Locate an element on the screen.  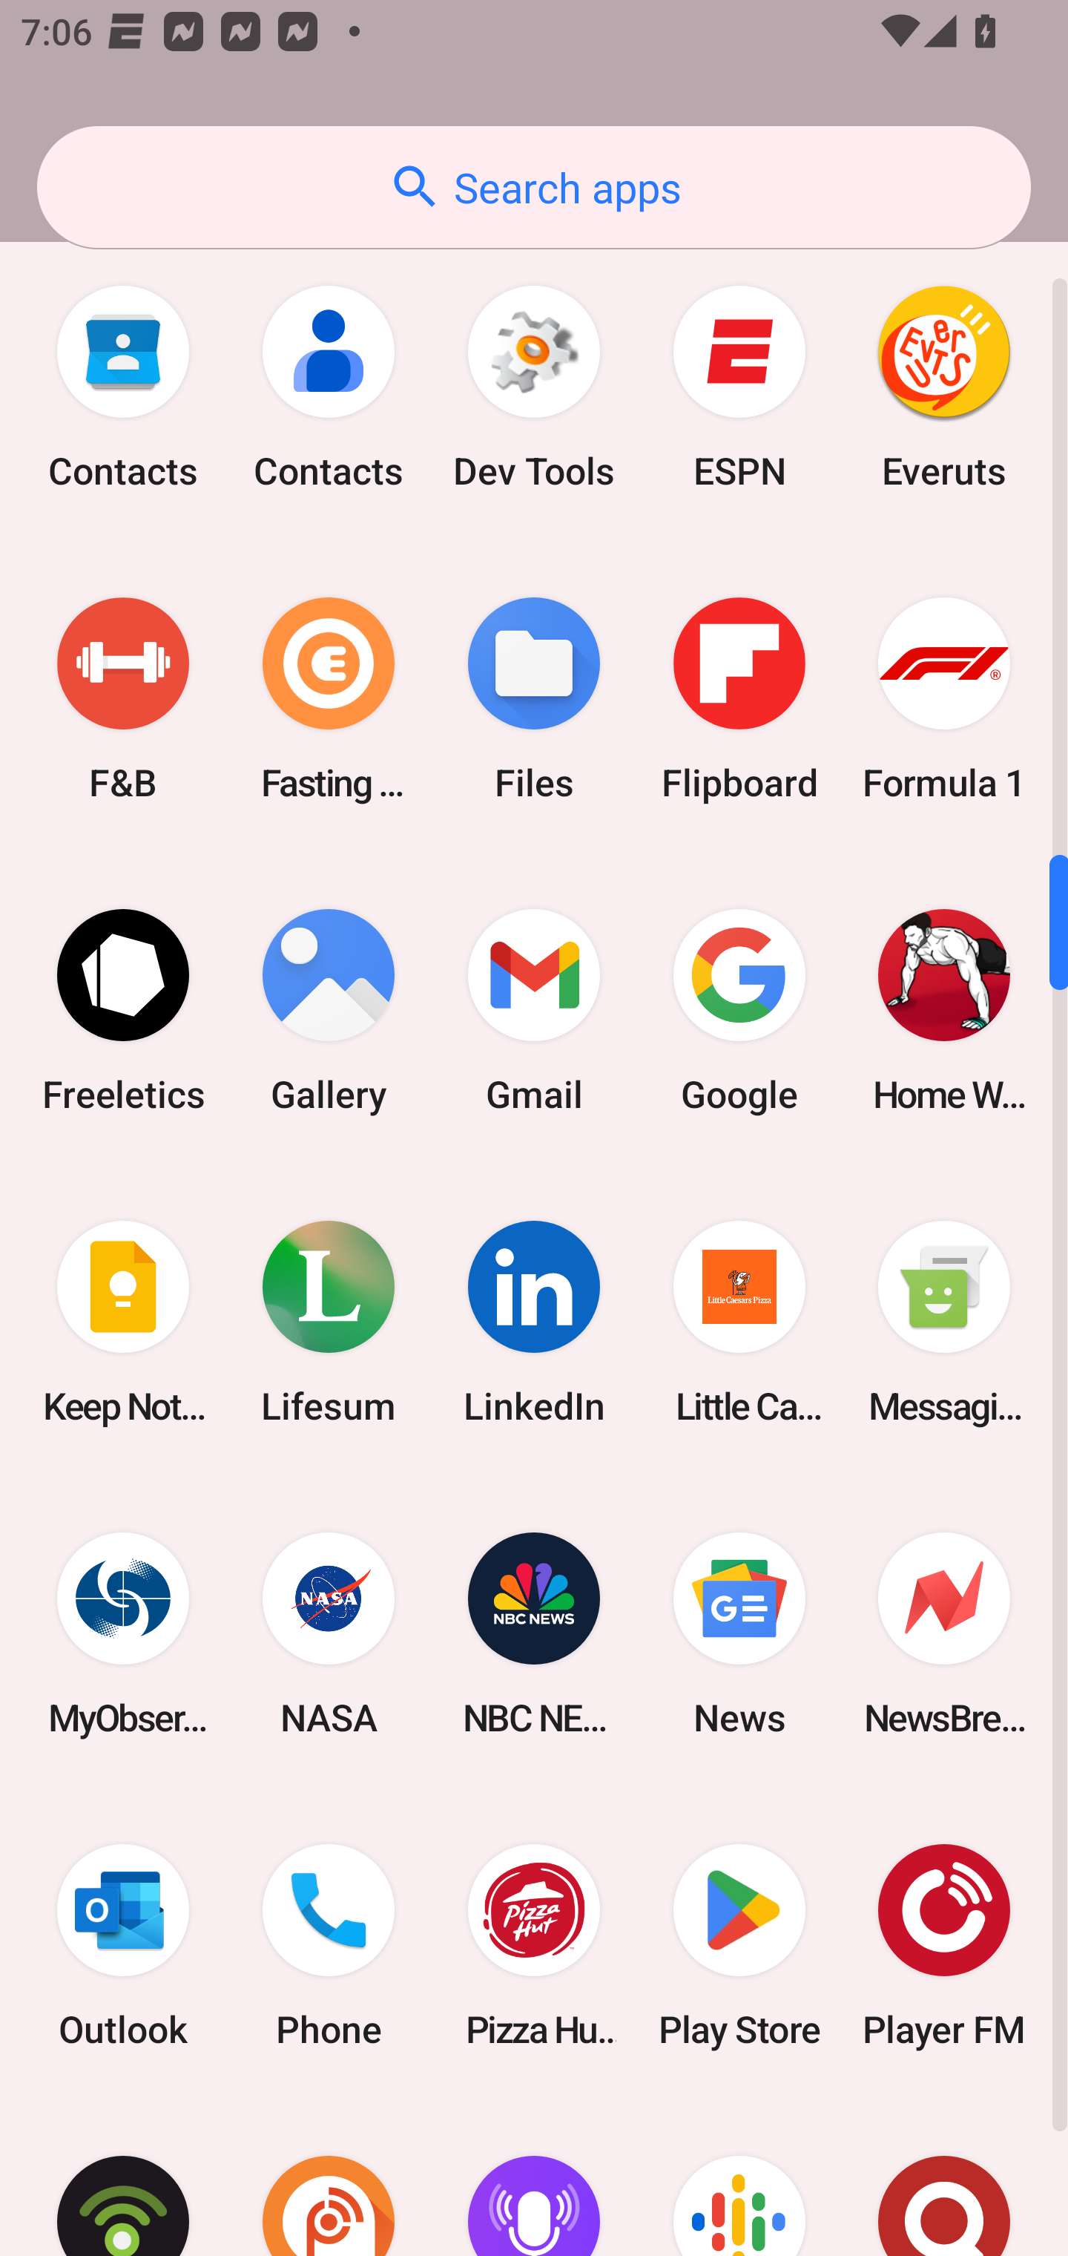
Little Caesars Pizza is located at coordinates (739, 1322).